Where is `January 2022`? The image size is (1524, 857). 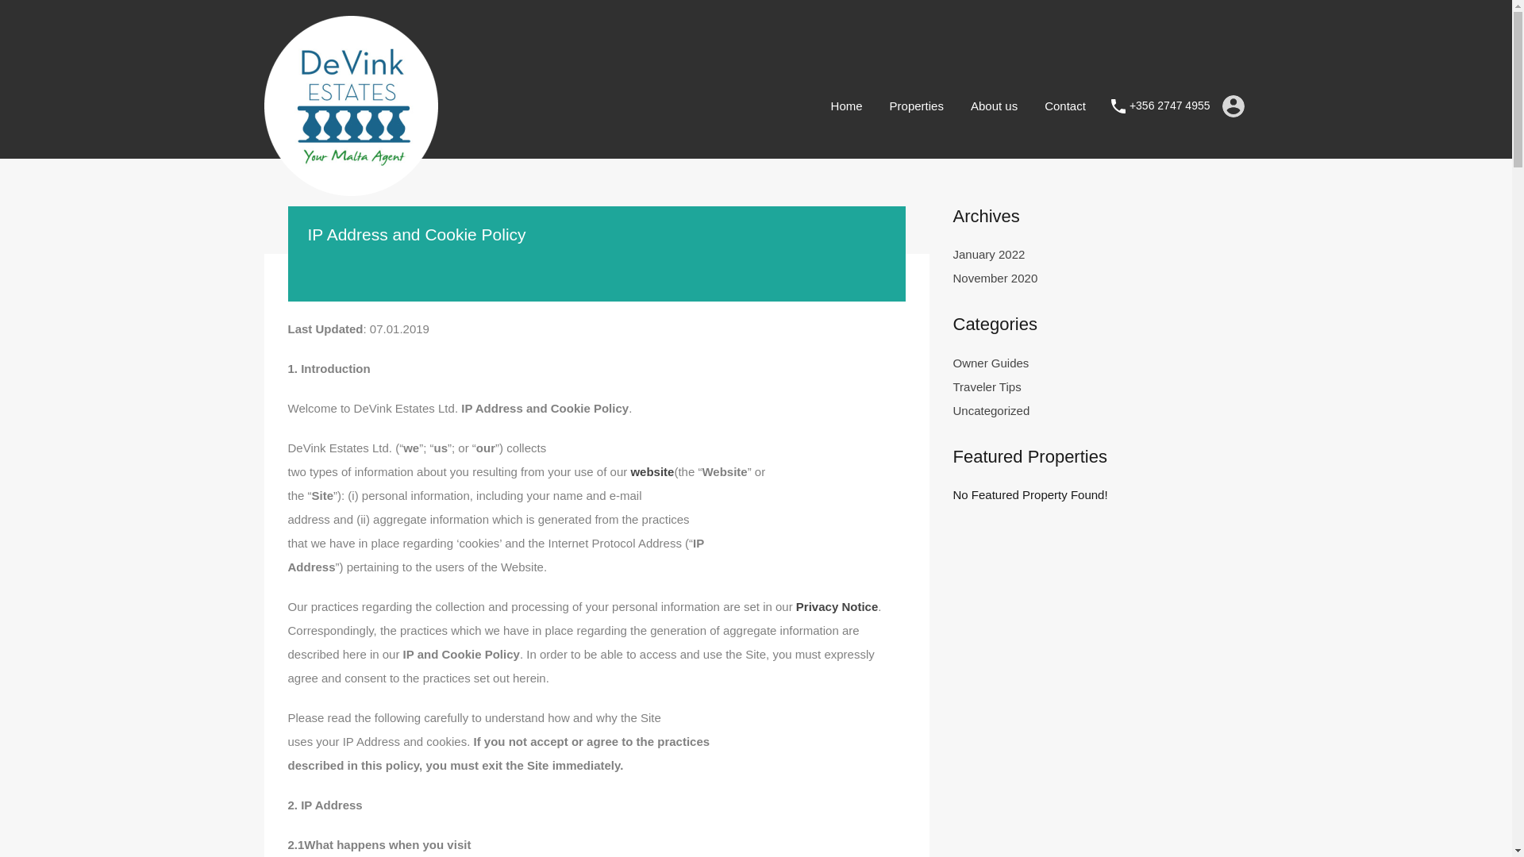
January 2022 is located at coordinates (988, 254).